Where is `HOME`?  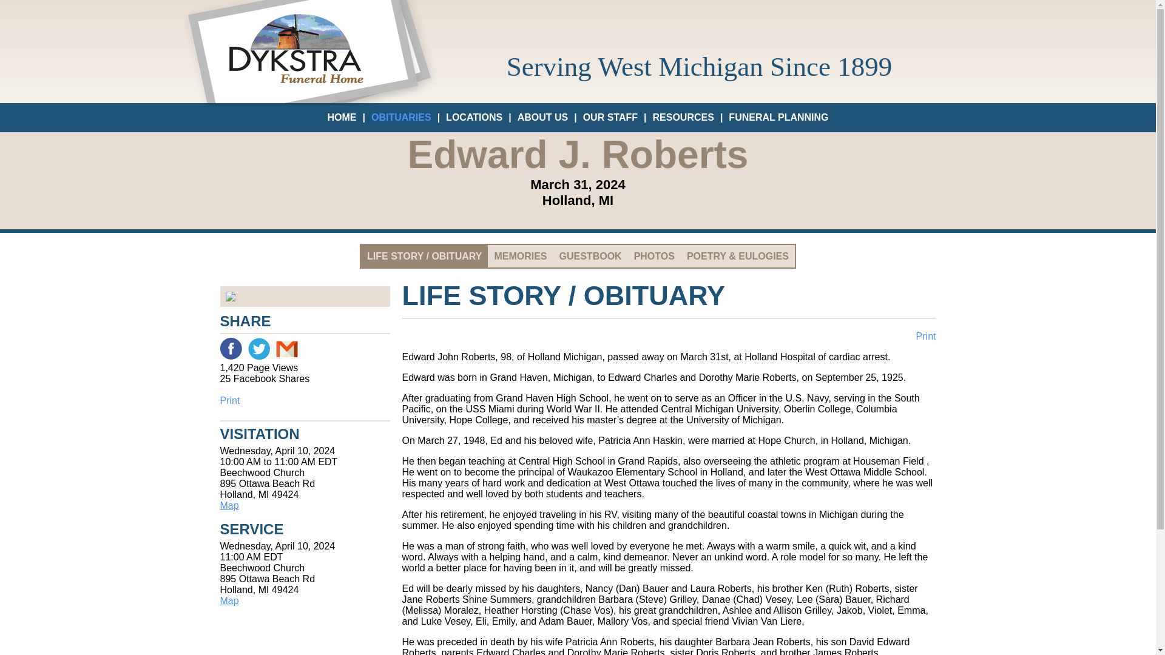
HOME is located at coordinates (342, 116).